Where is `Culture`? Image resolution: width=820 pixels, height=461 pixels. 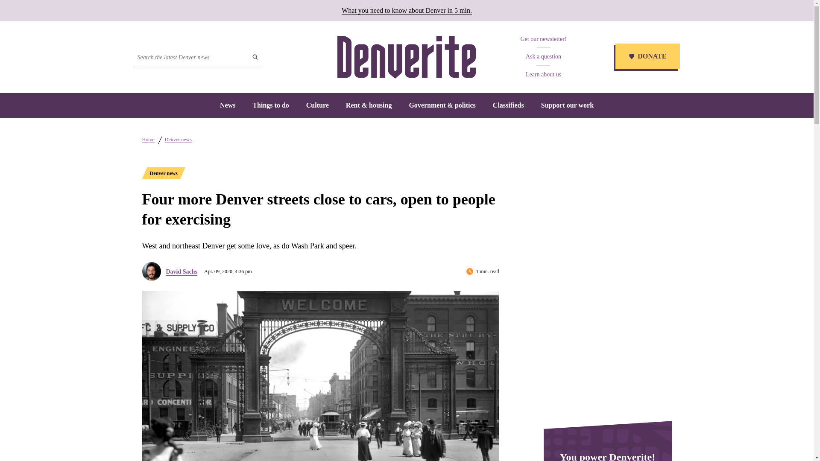 Culture is located at coordinates (317, 105).